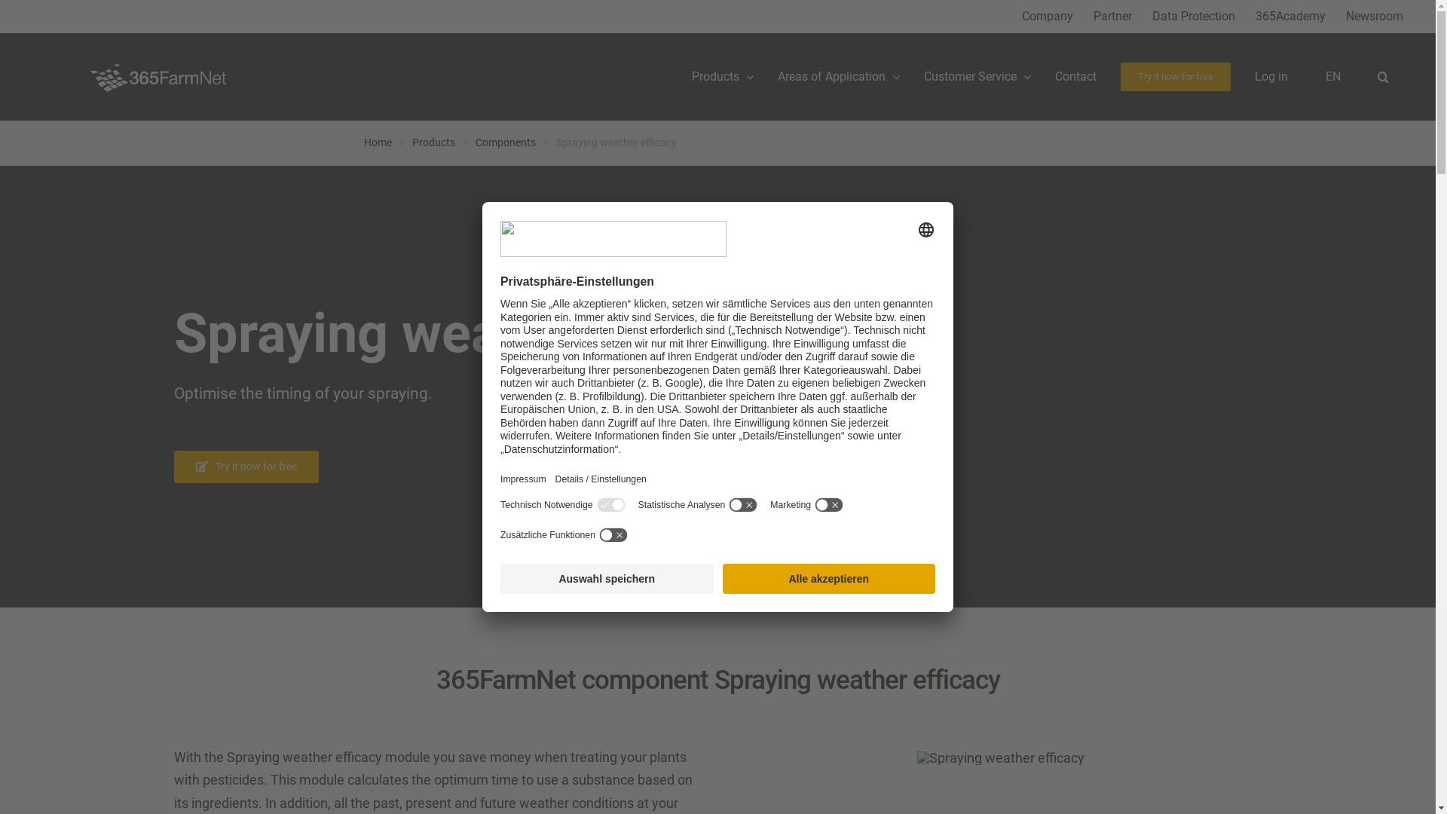 Image resolution: width=1447 pixels, height=814 pixels. I want to click on Log in, so click(1271, 77).